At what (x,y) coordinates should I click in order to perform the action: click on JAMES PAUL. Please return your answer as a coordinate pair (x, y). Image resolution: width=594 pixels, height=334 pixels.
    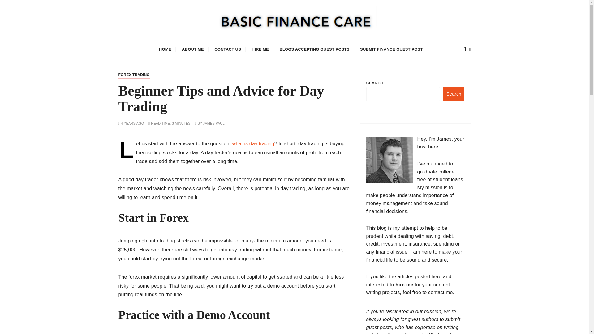
    Looking at the image, I should click on (213, 124).